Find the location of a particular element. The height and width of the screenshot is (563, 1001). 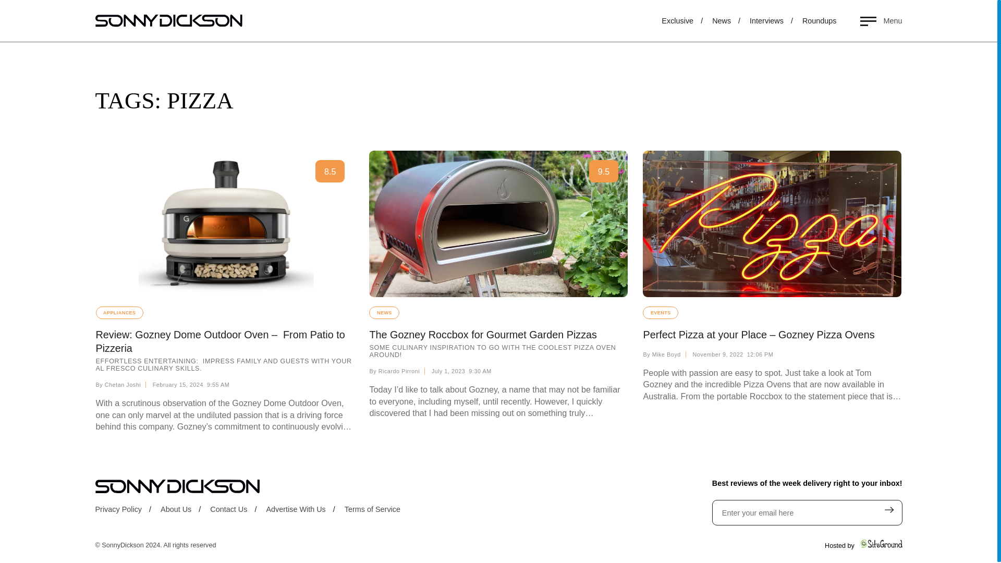

News is located at coordinates (802, 22).